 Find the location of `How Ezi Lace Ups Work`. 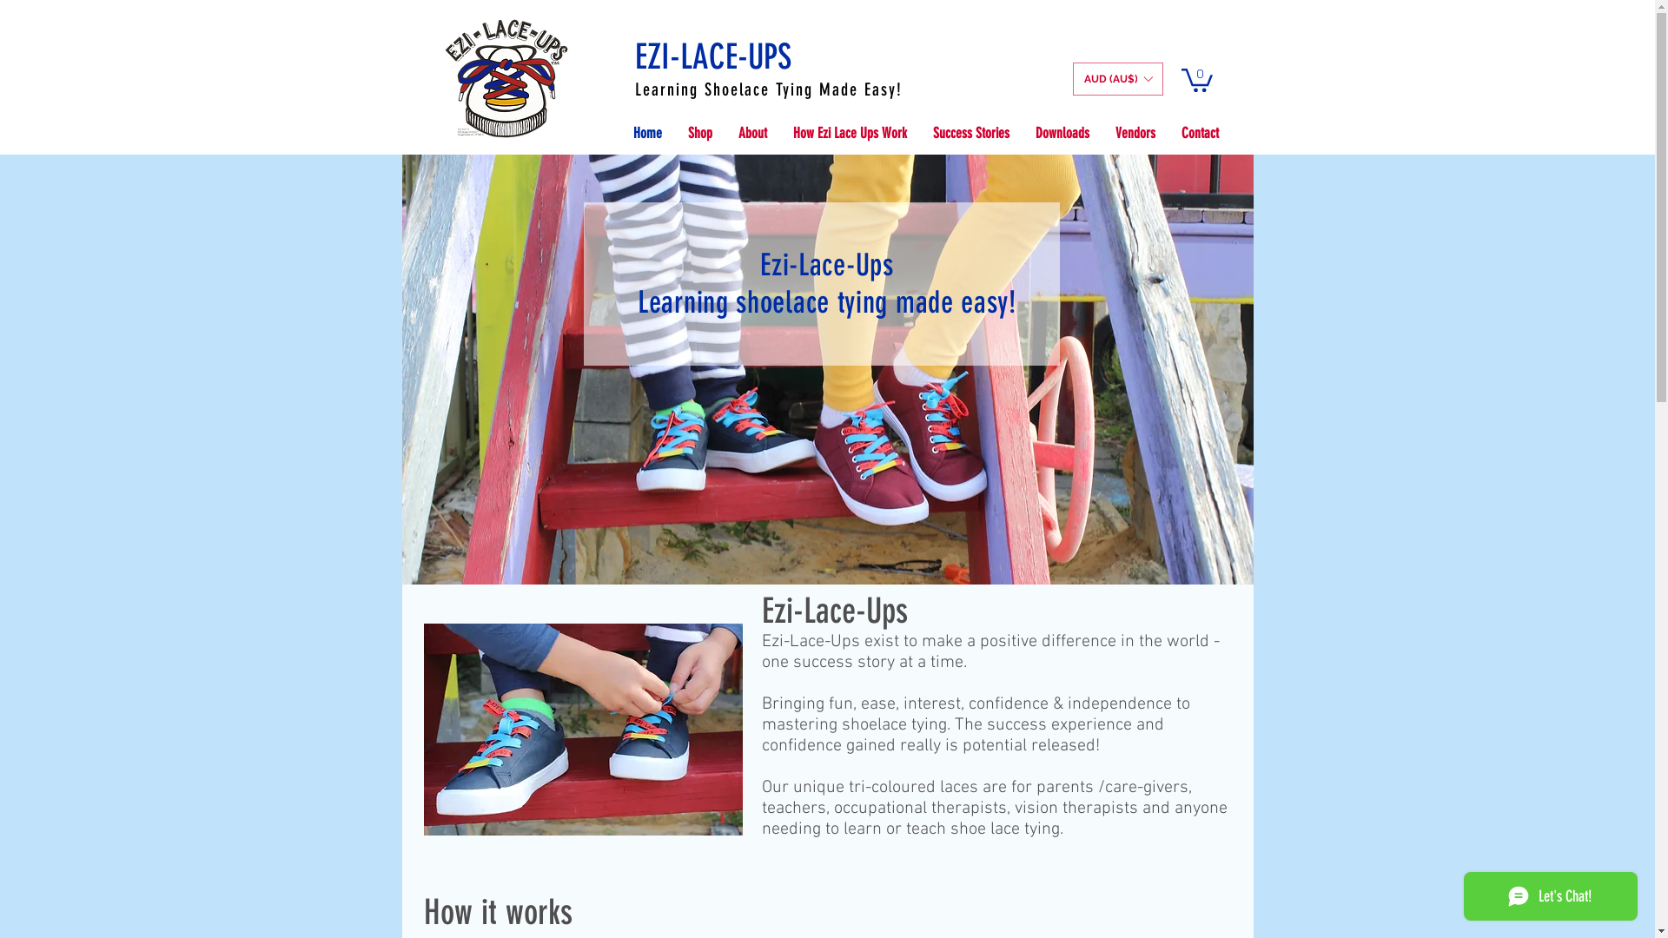

How Ezi Lace Ups Work is located at coordinates (850, 133).